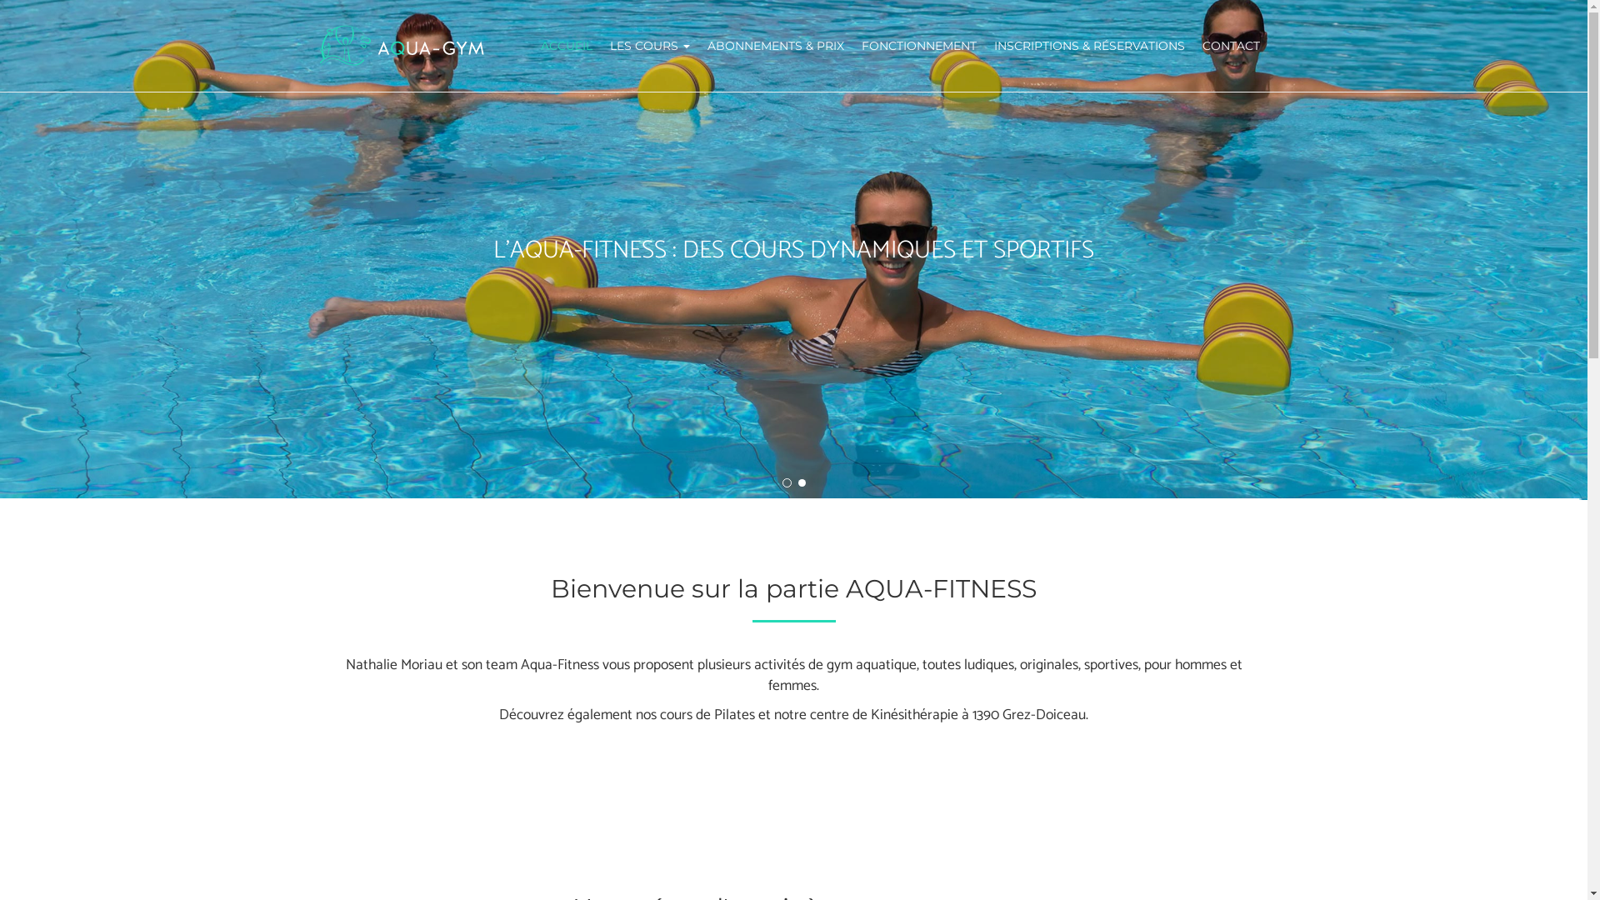 The image size is (1600, 900). I want to click on Accueil, so click(407, 46).